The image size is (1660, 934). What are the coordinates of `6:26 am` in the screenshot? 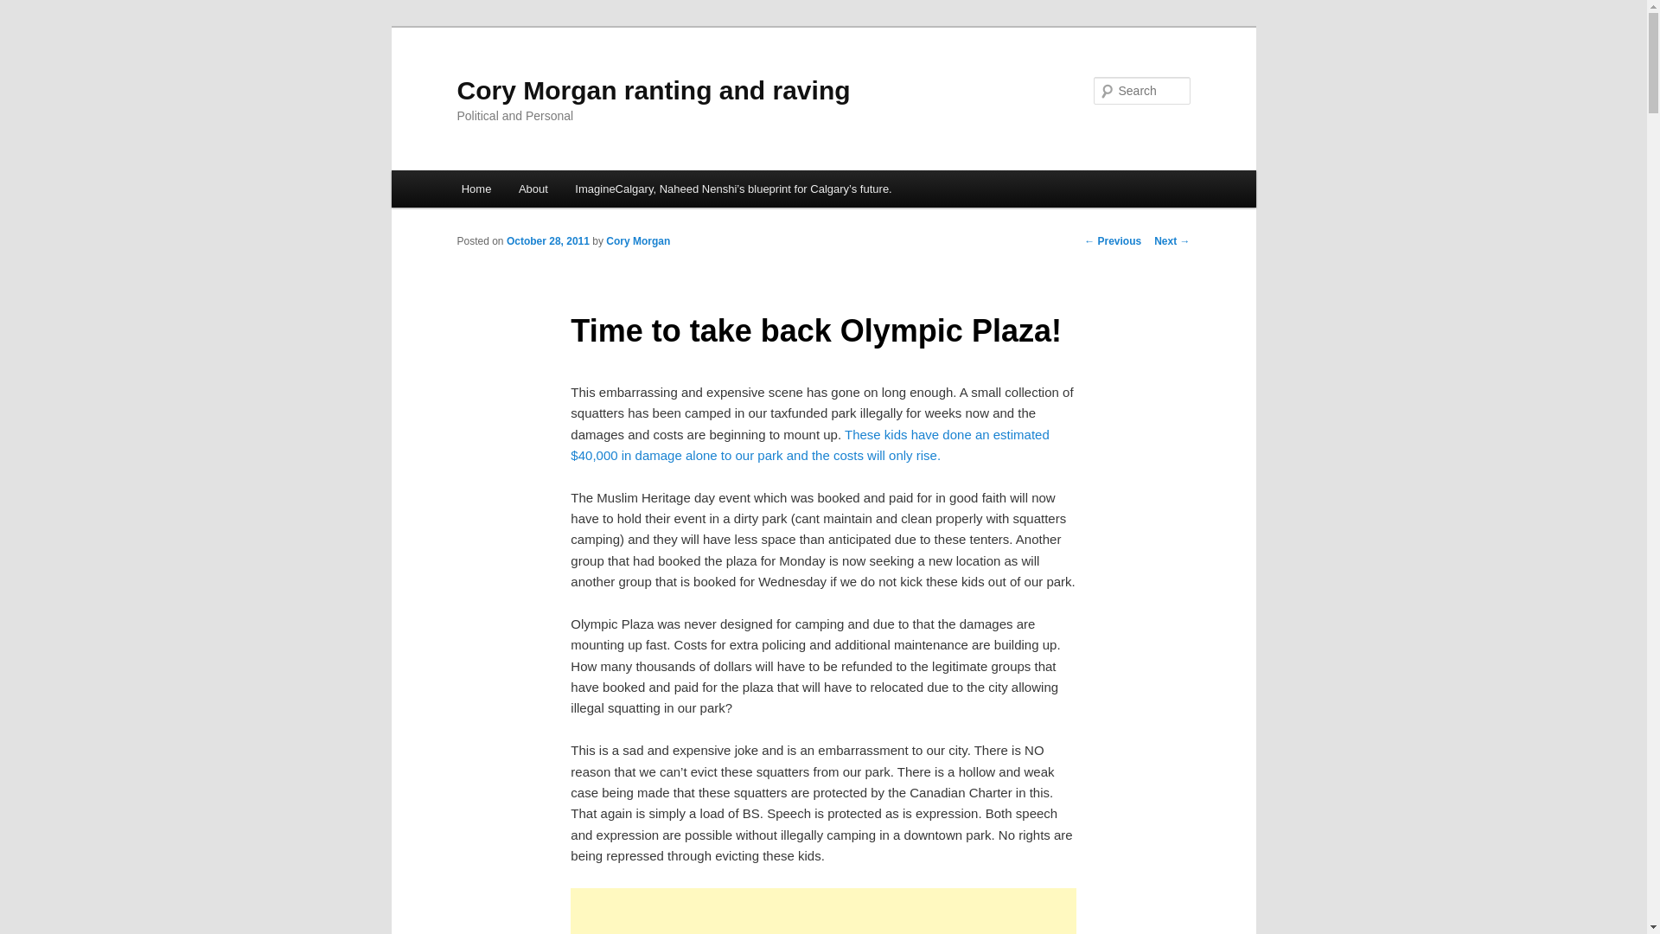 It's located at (547, 241).